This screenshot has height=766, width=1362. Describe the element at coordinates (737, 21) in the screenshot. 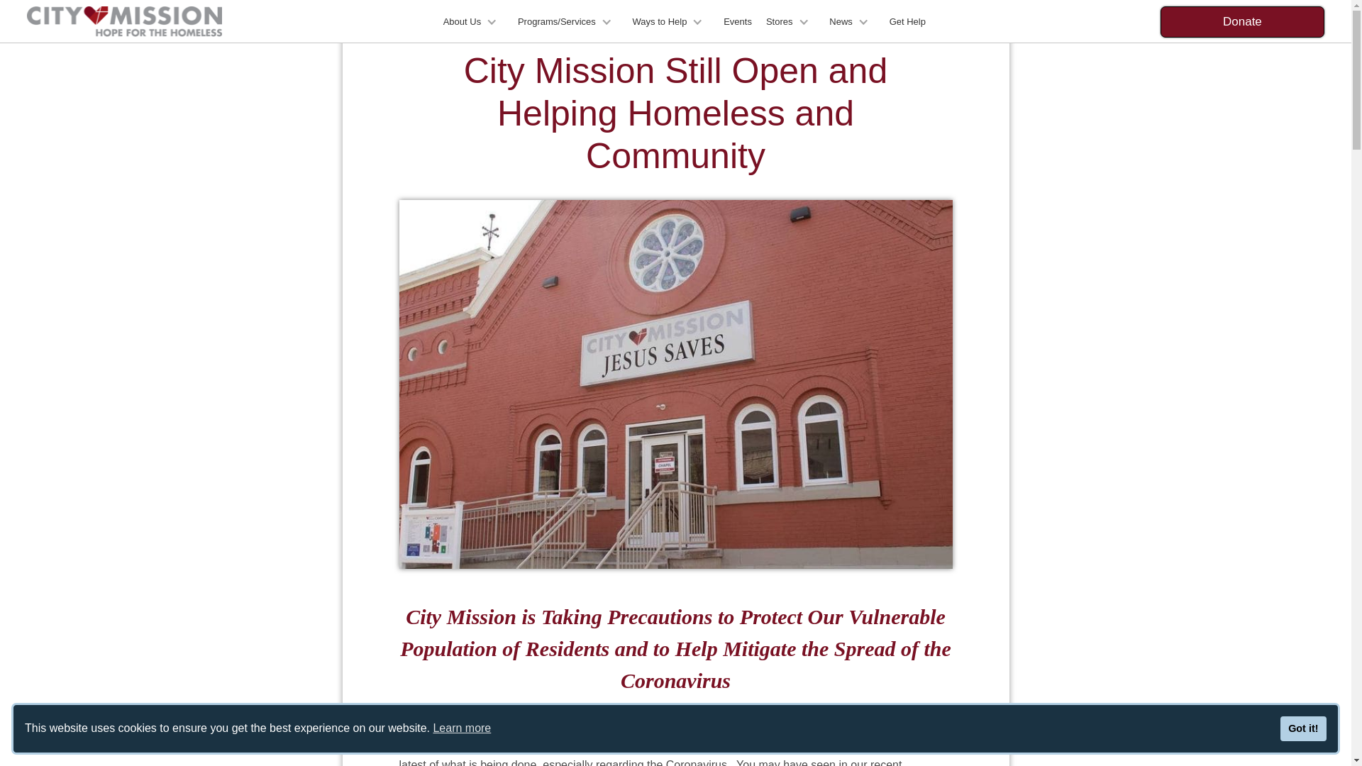

I see `Events` at that location.